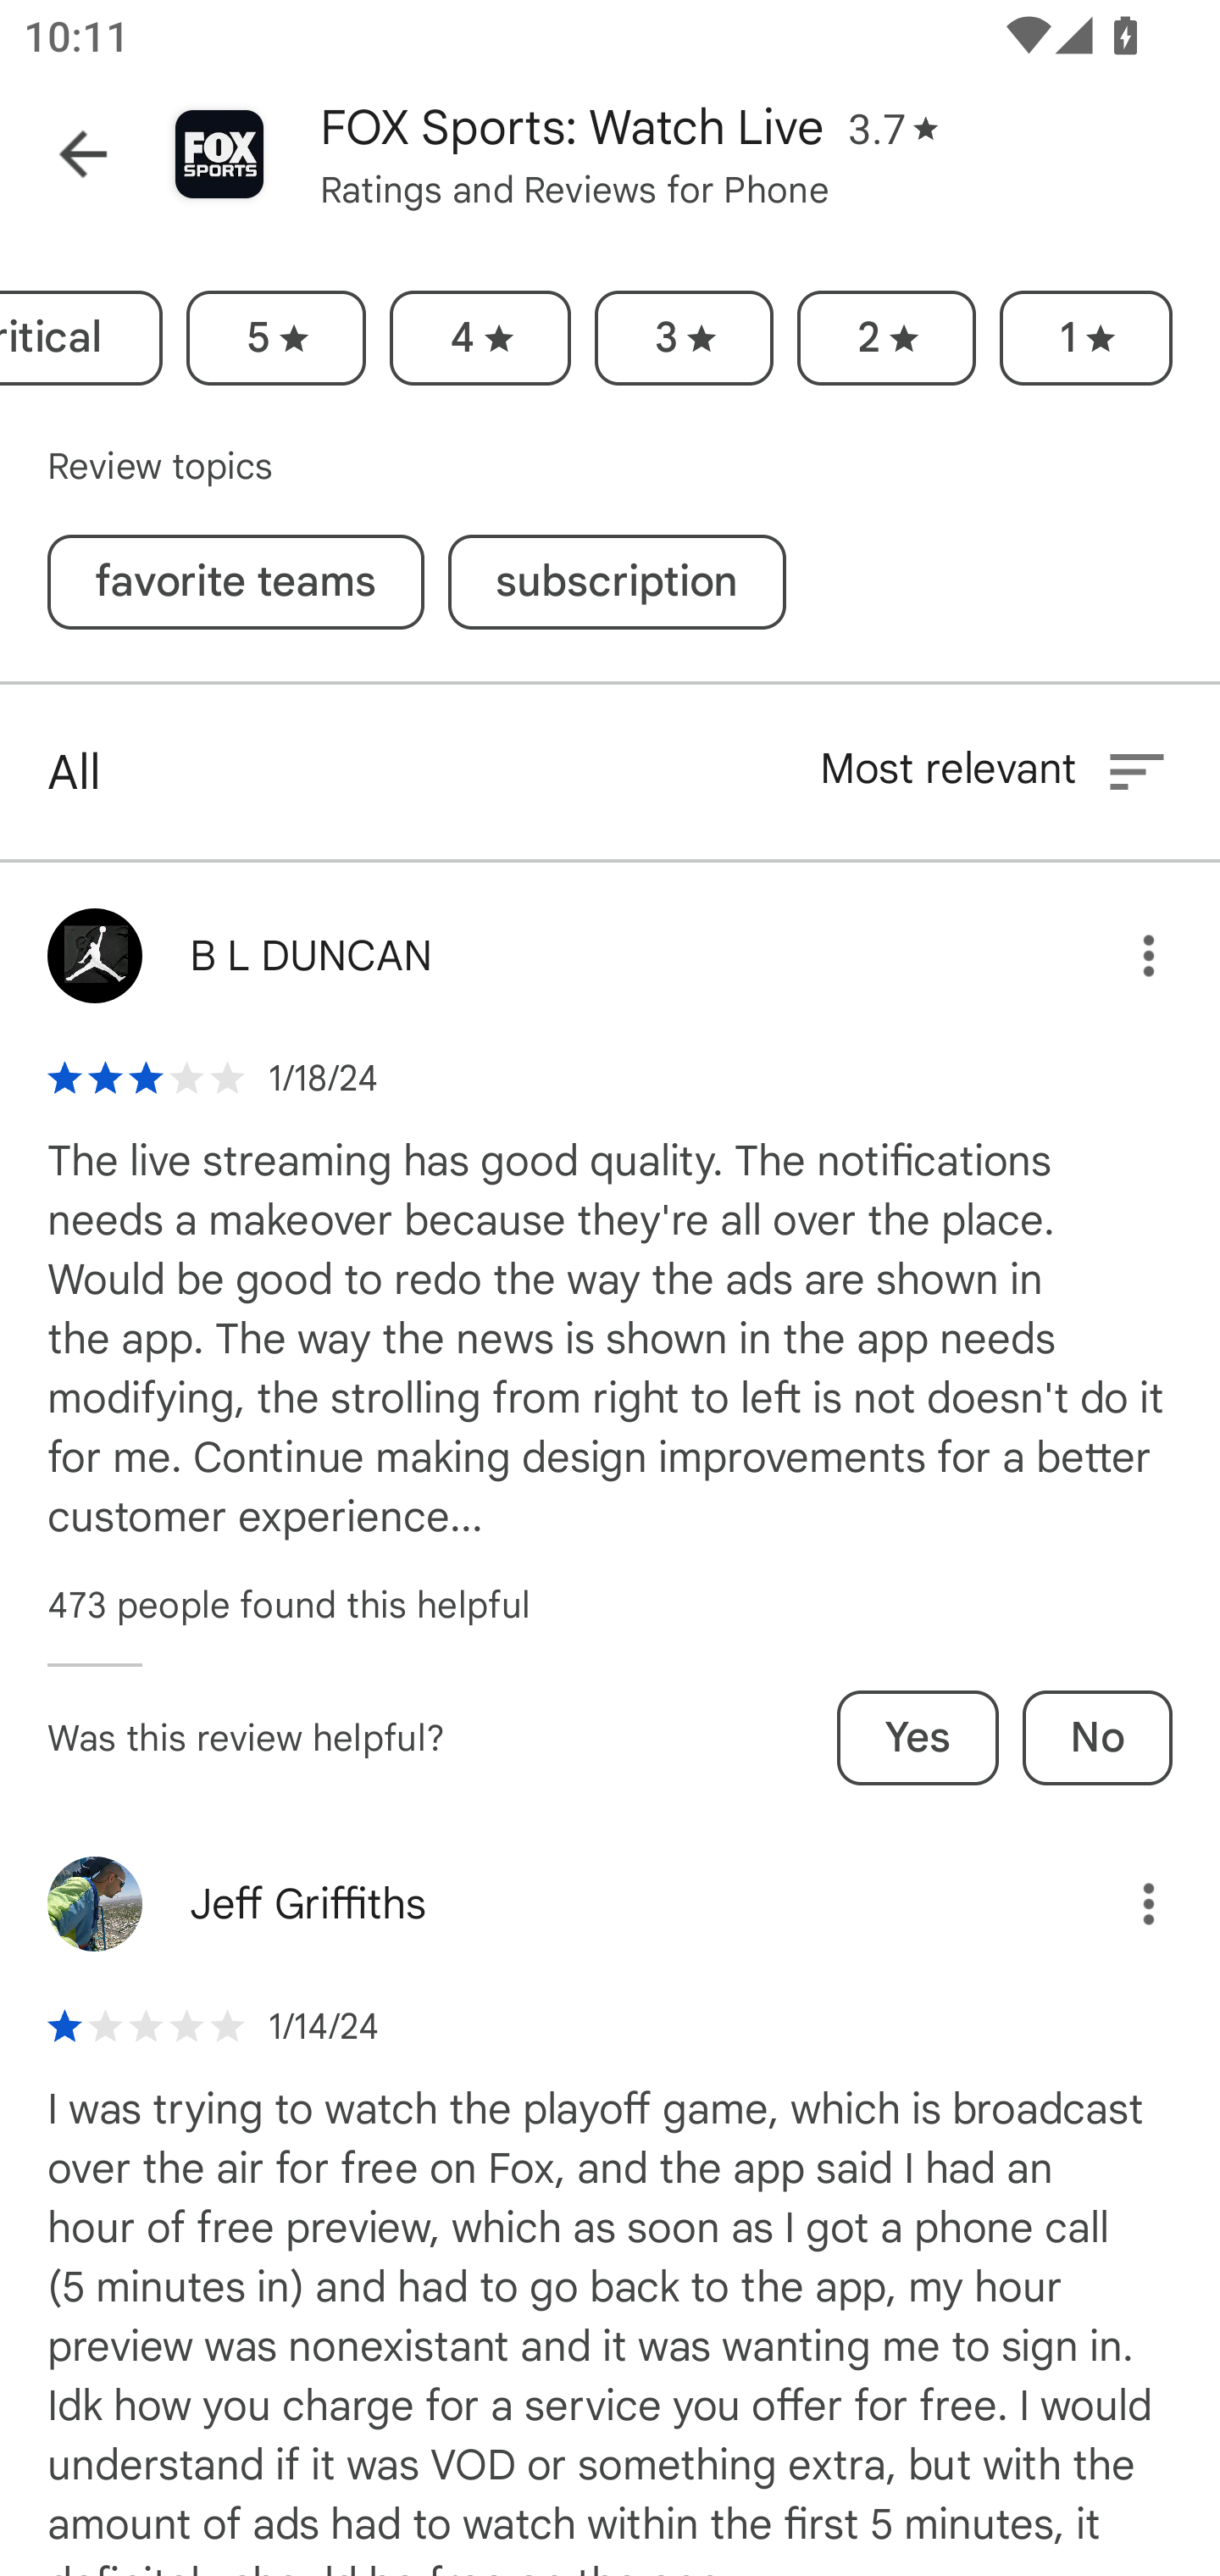 This screenshot has width=1220, height=2576. Describe the element at coordinates (81, 339) in the screenshot. I see `Critical` at that location.